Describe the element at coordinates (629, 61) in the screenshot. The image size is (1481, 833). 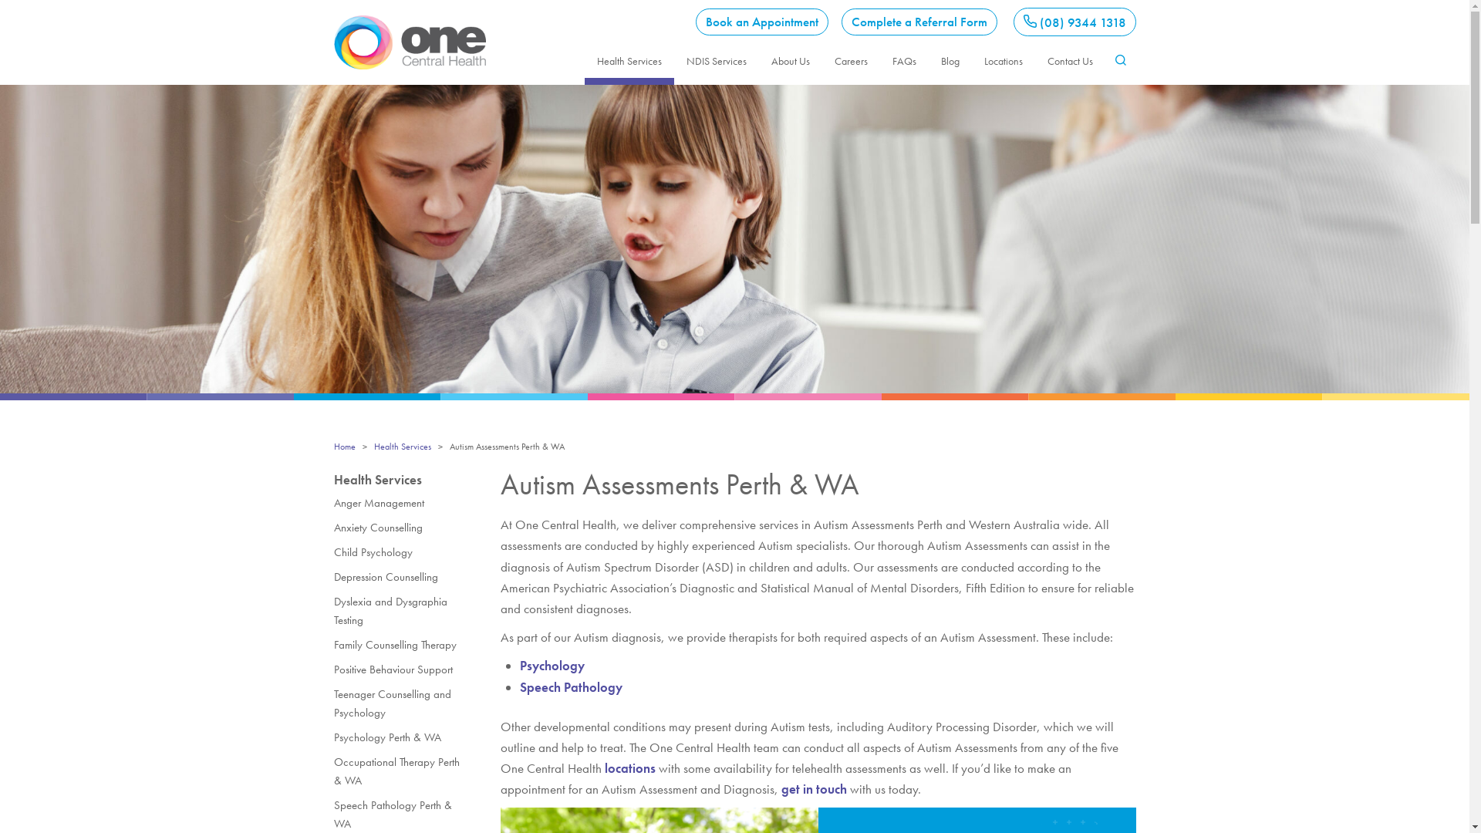
I see `Health Services` at that location.